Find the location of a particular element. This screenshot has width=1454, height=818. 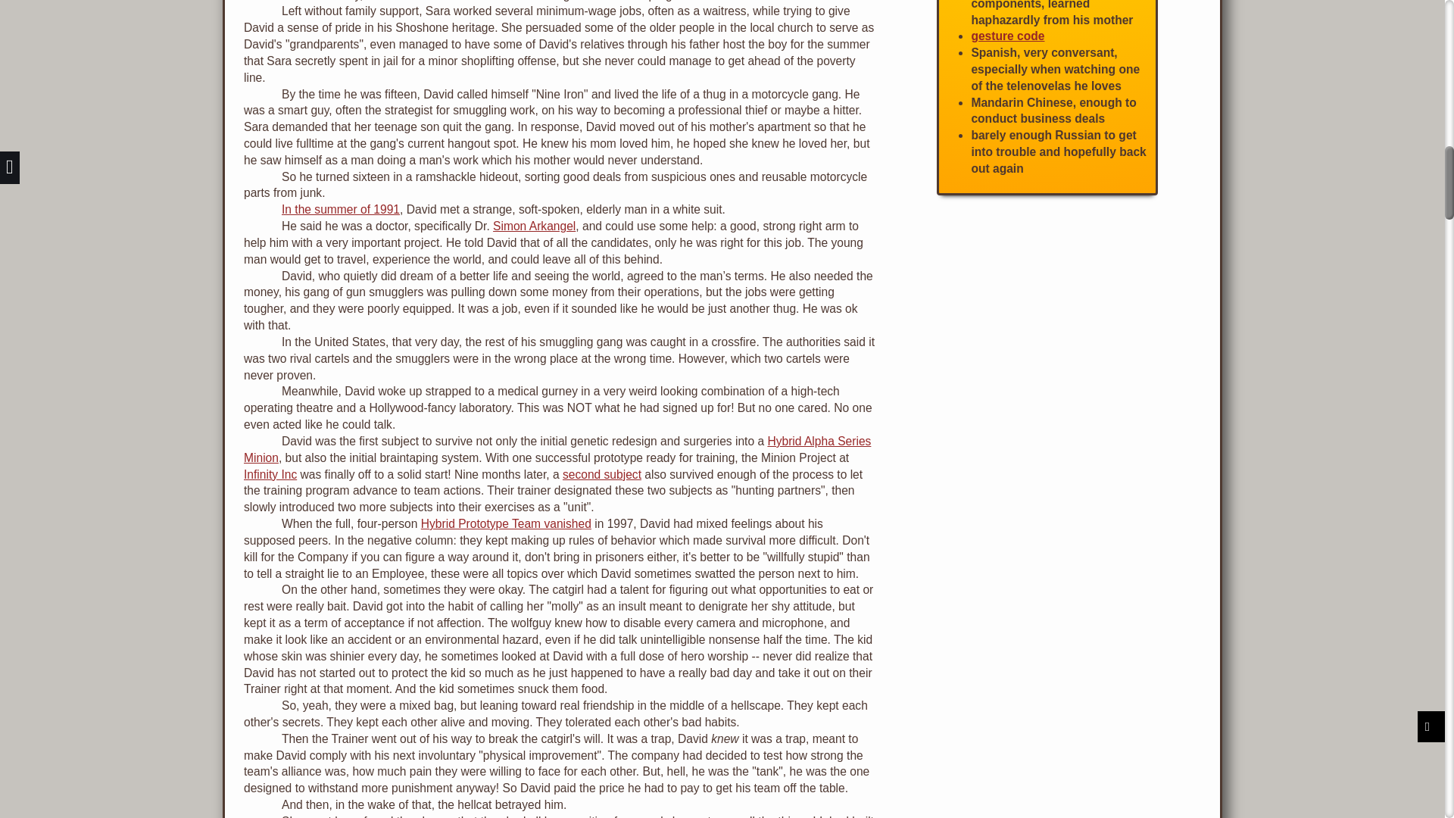

Hybrid Alpha Series Minion is located at coordinates (557, 449).